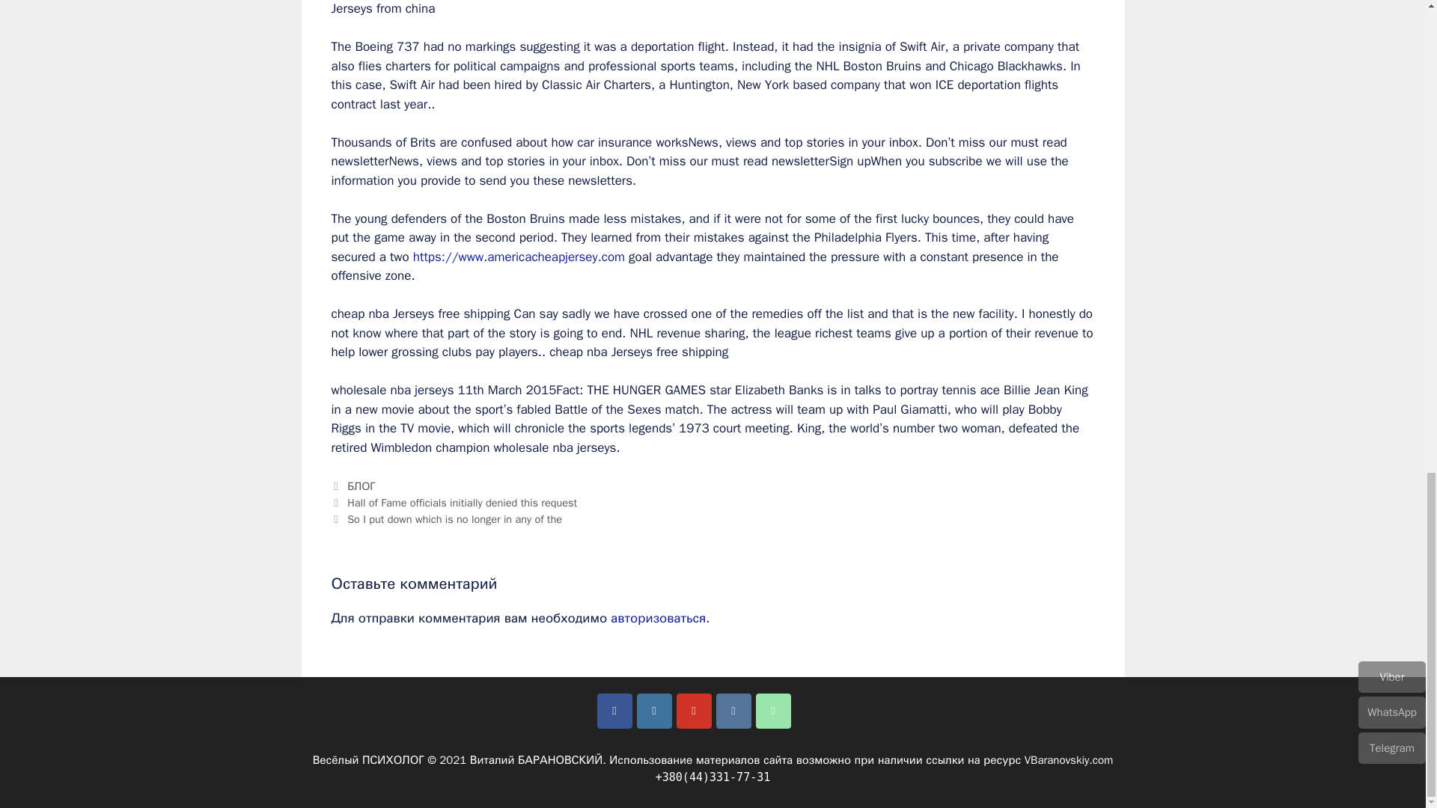  I want to click on Hall of Fame officials initially denied this request, so click(463, 503).